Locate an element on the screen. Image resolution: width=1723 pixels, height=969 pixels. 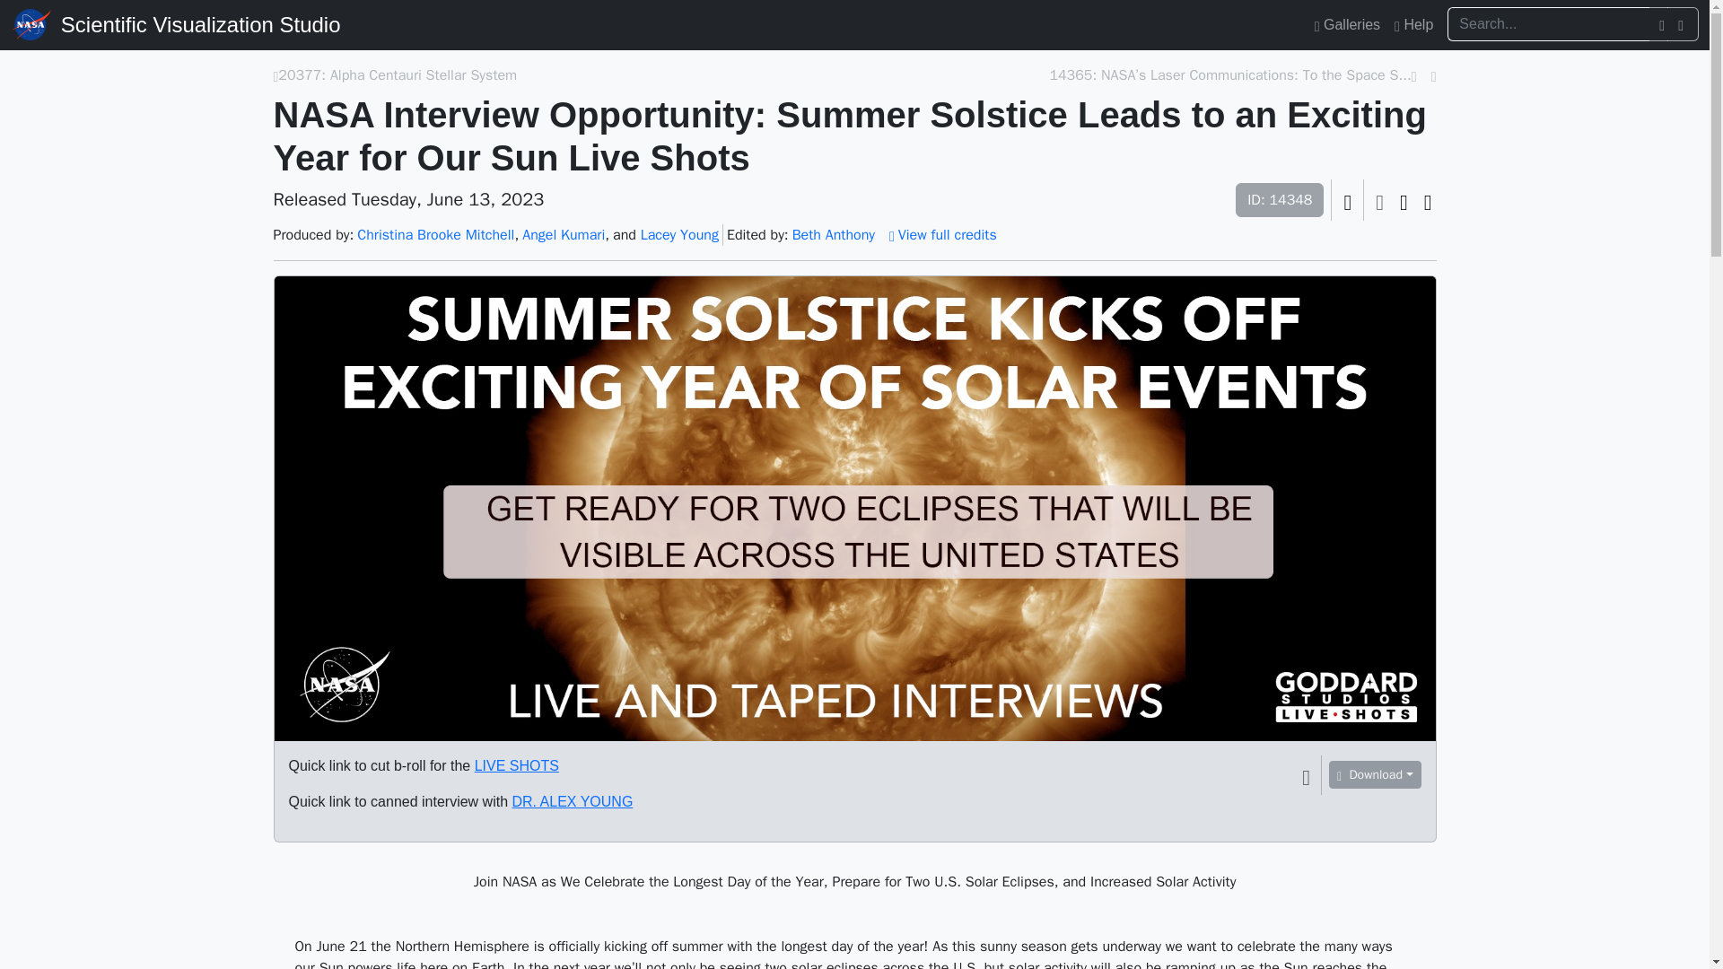
Lacey Young is located at coordinates (679, 235).